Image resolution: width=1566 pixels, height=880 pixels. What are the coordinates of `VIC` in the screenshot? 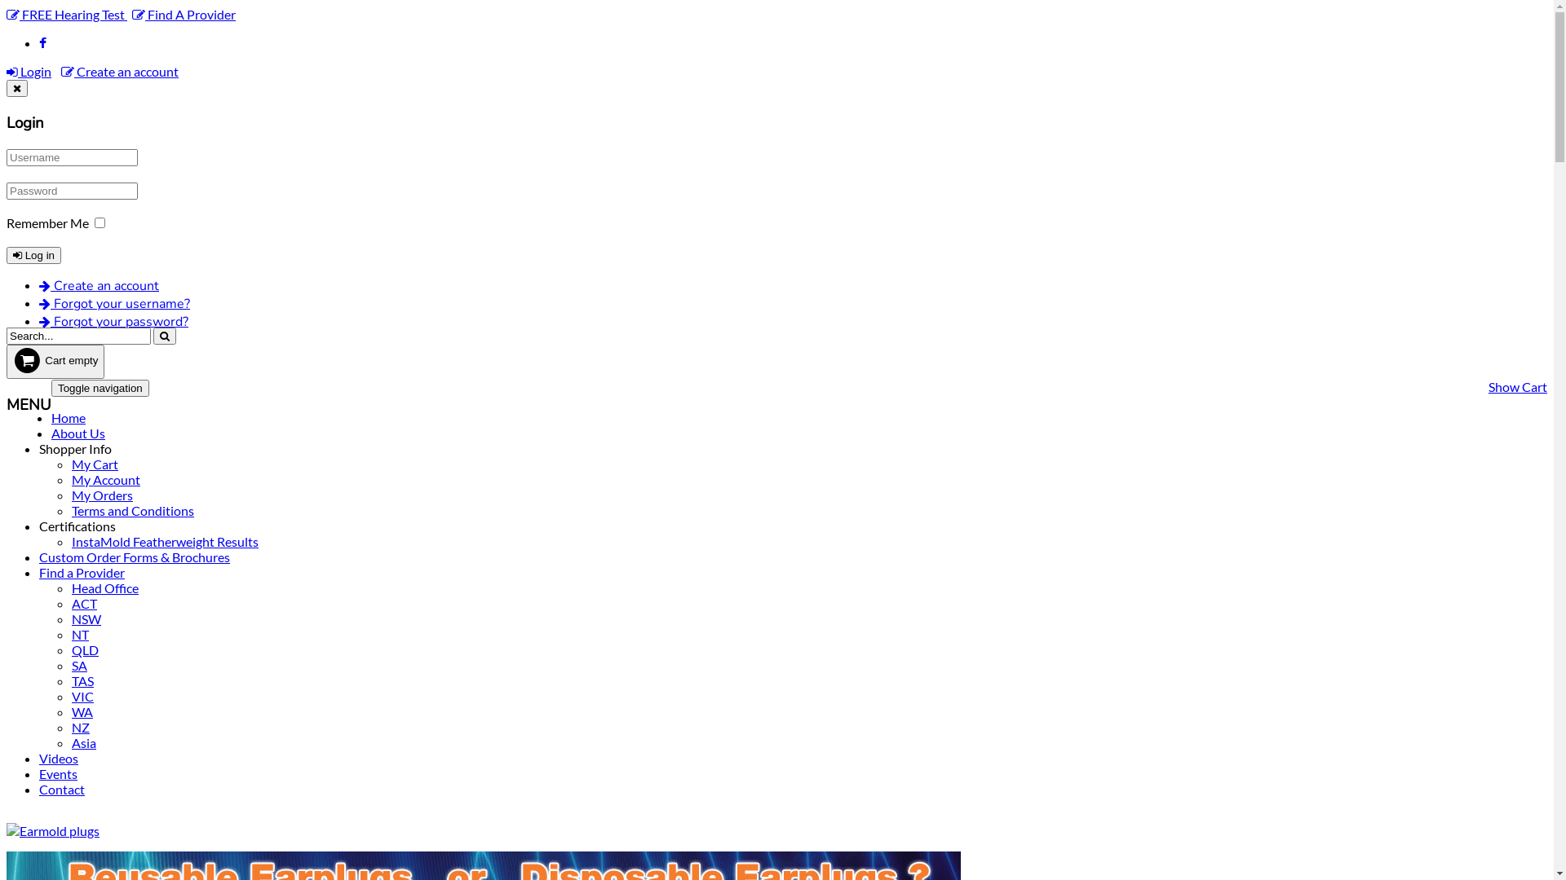 It's located at (83, 696).